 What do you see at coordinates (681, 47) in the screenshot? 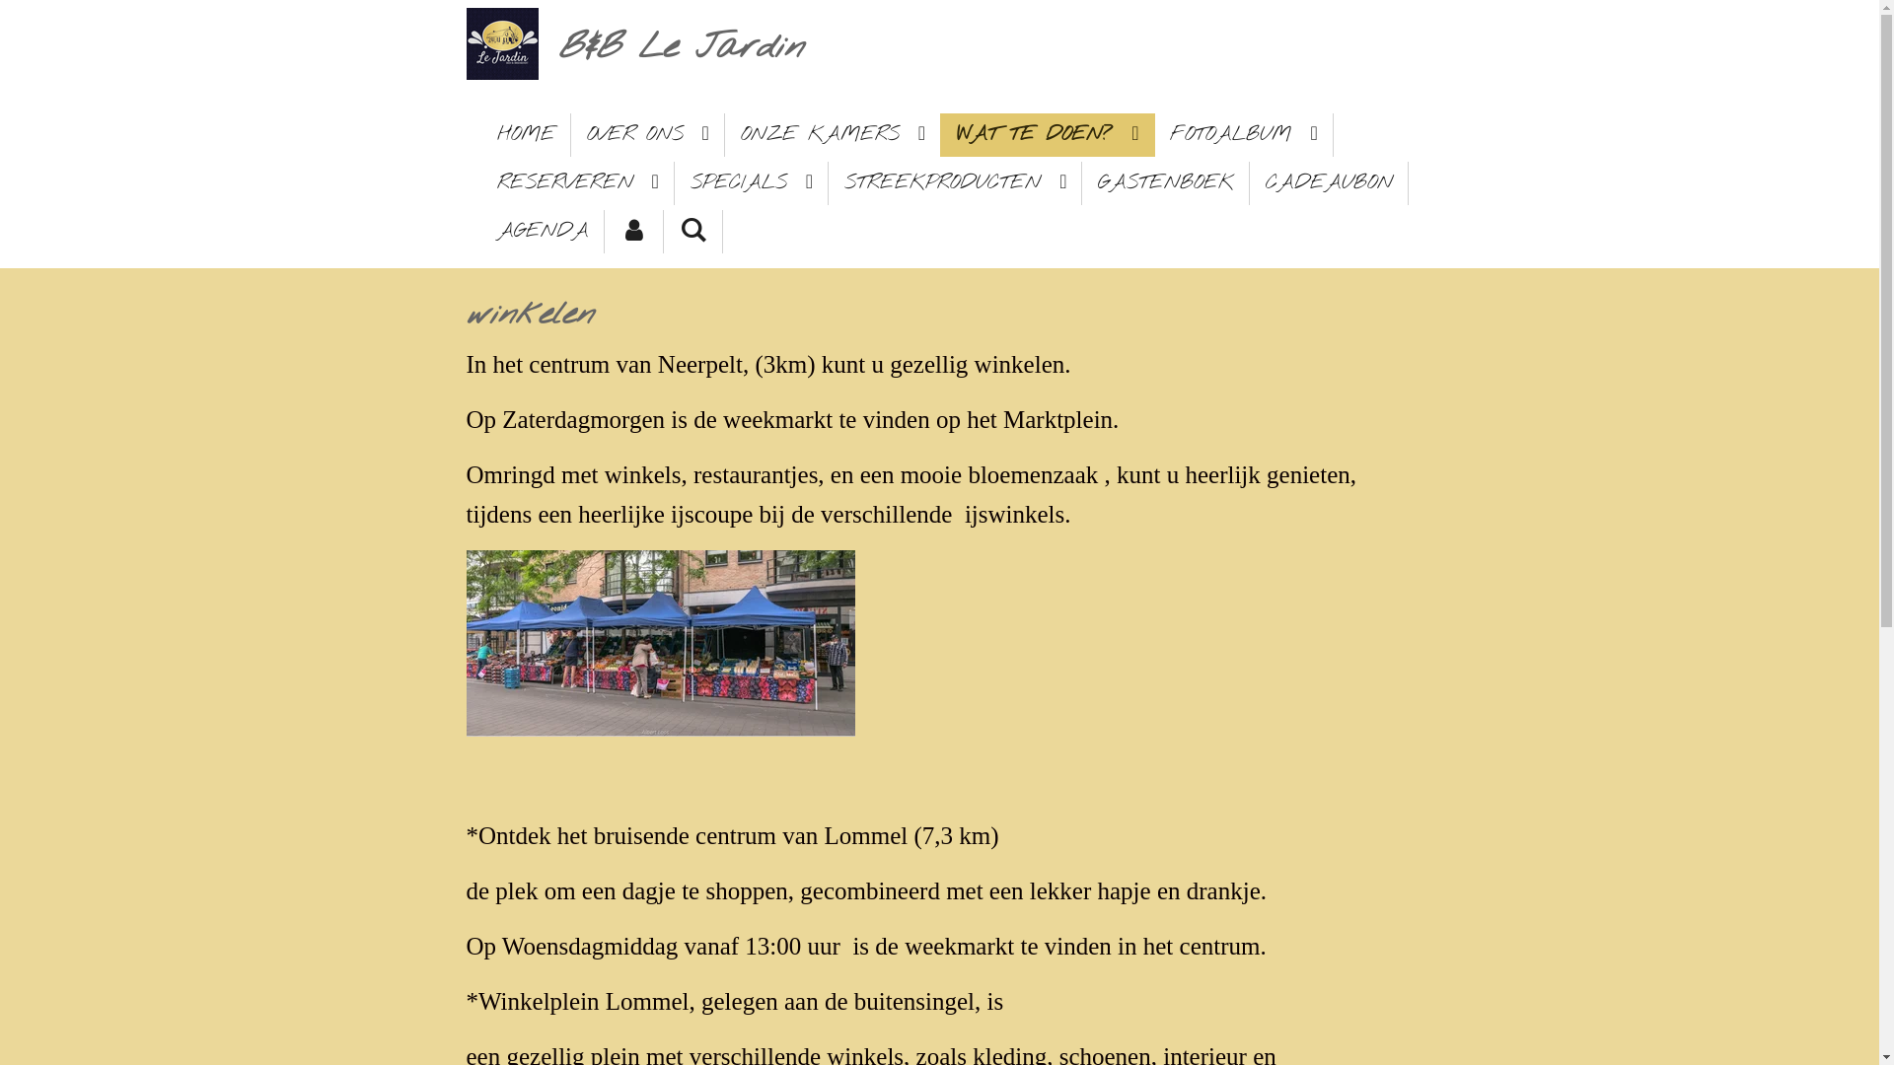
I see `B&B Le Jardin` at bounding box center [681, 47].